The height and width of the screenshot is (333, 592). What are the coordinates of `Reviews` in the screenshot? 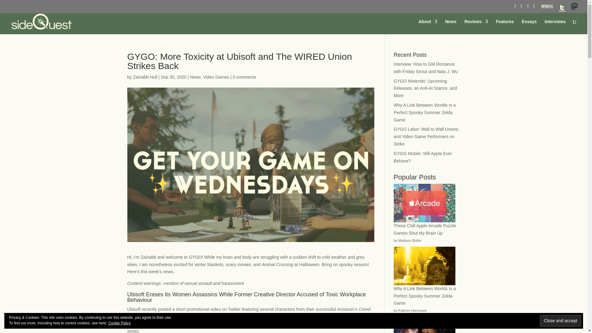 It's located at (476, 27).